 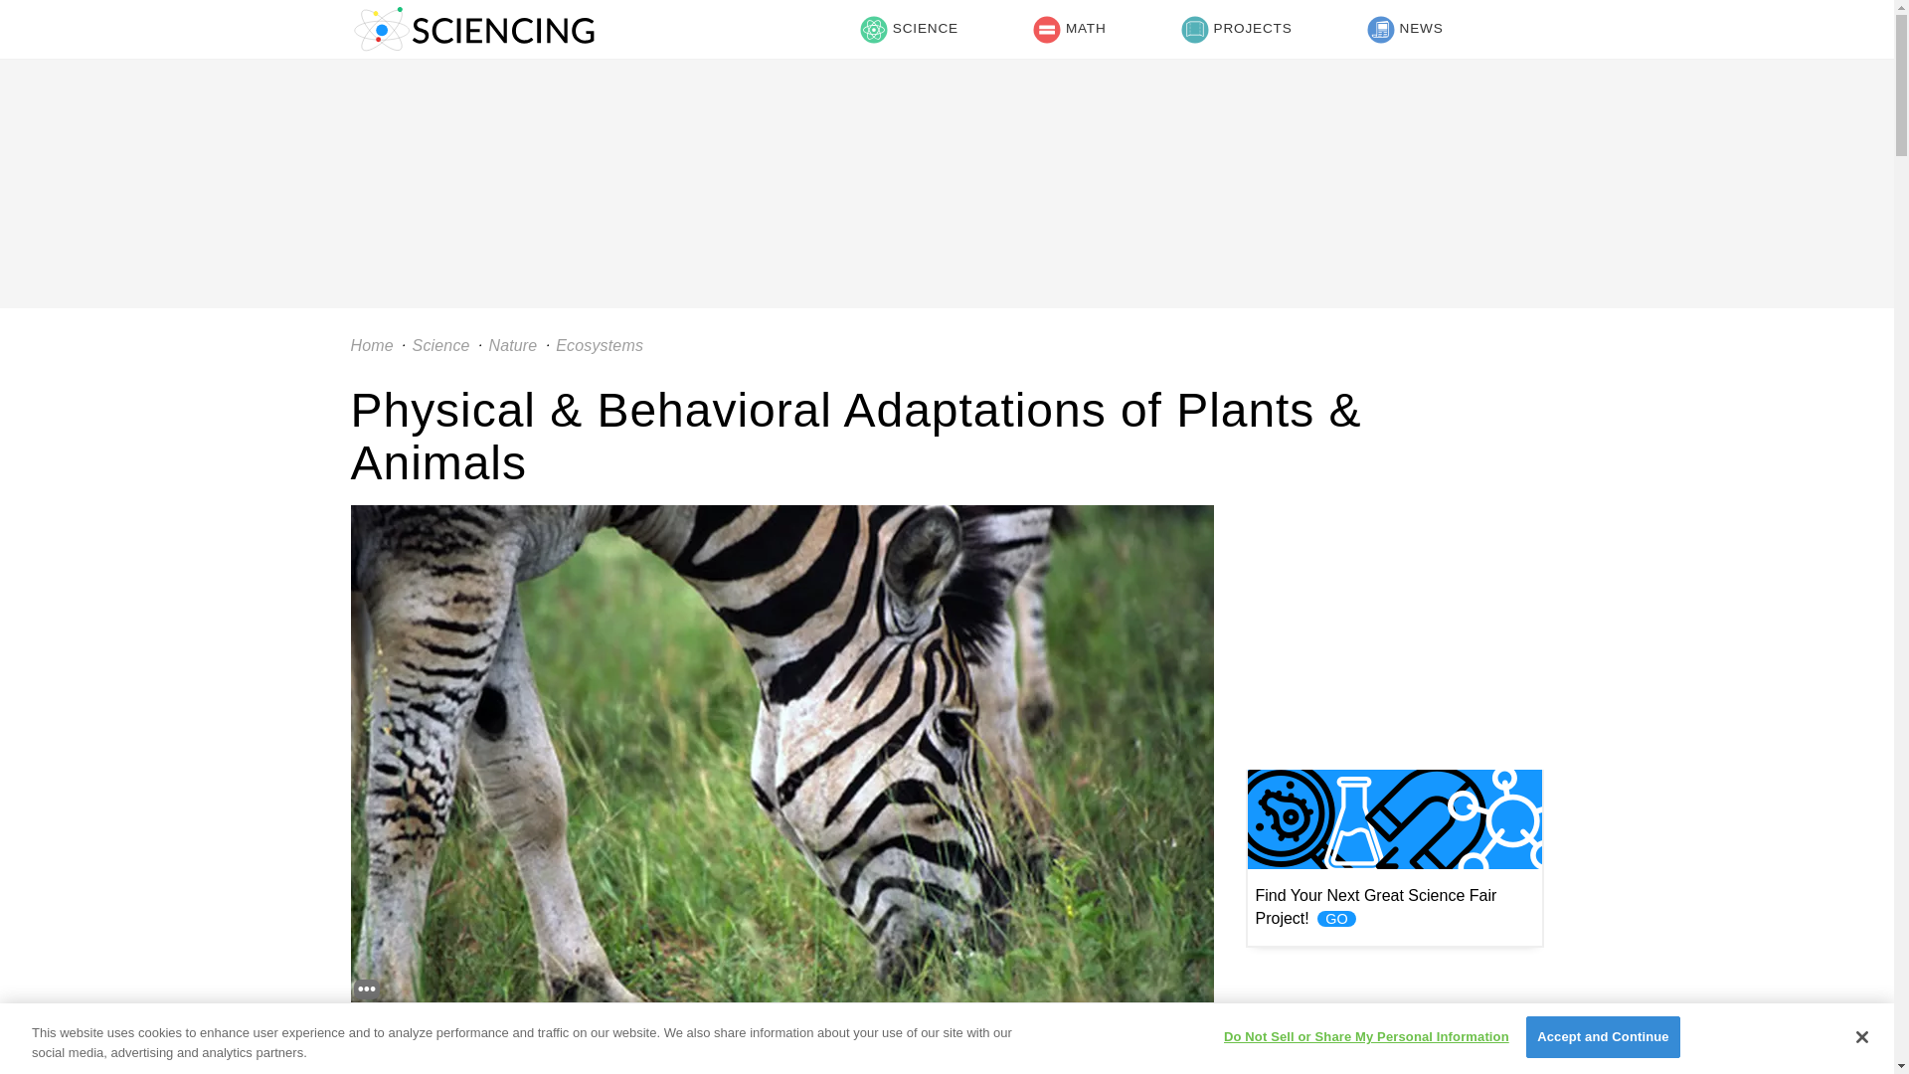 What do you see at coordinates (1069, 30) in the screenshot?
I see `MATH` at bounding box center [1069, 30].